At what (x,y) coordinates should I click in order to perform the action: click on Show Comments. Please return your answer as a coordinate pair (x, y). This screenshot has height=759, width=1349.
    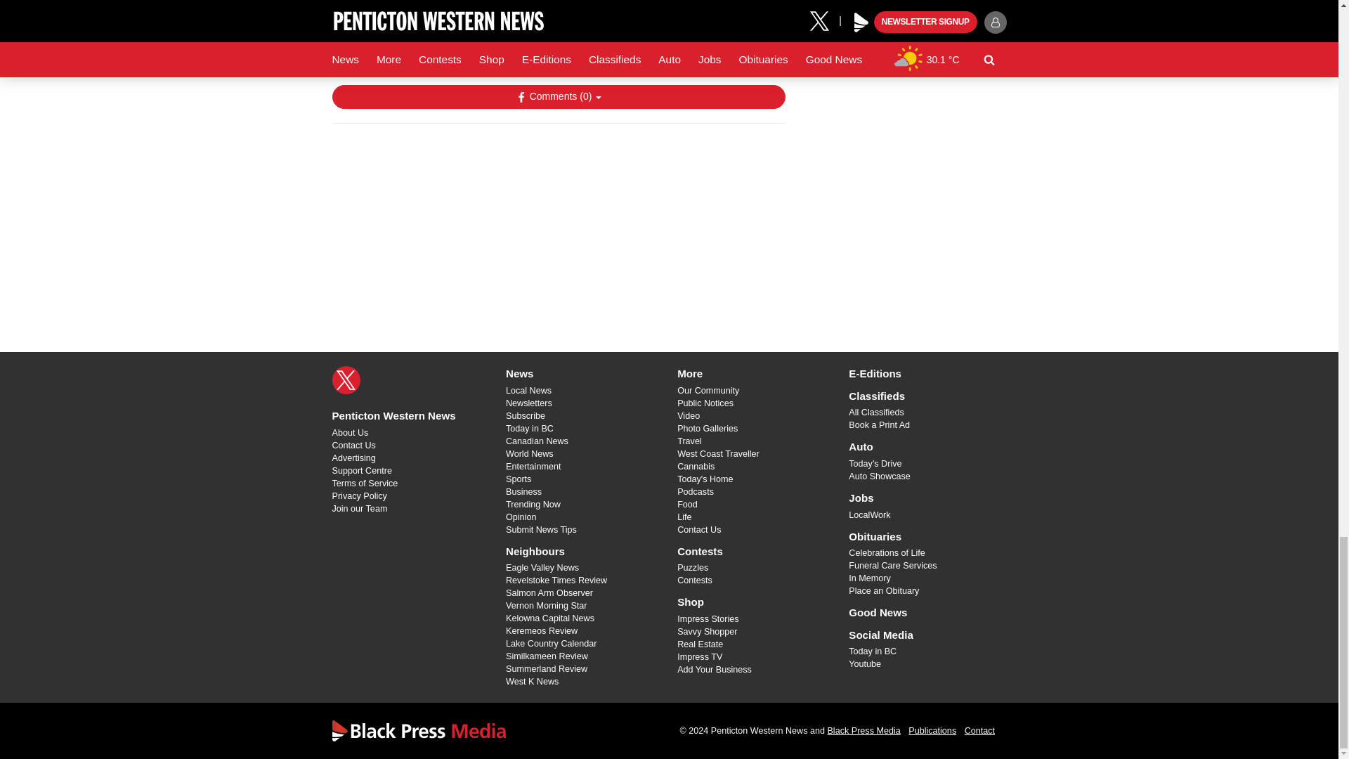
    Looking at the image, I should click on (558, 97).